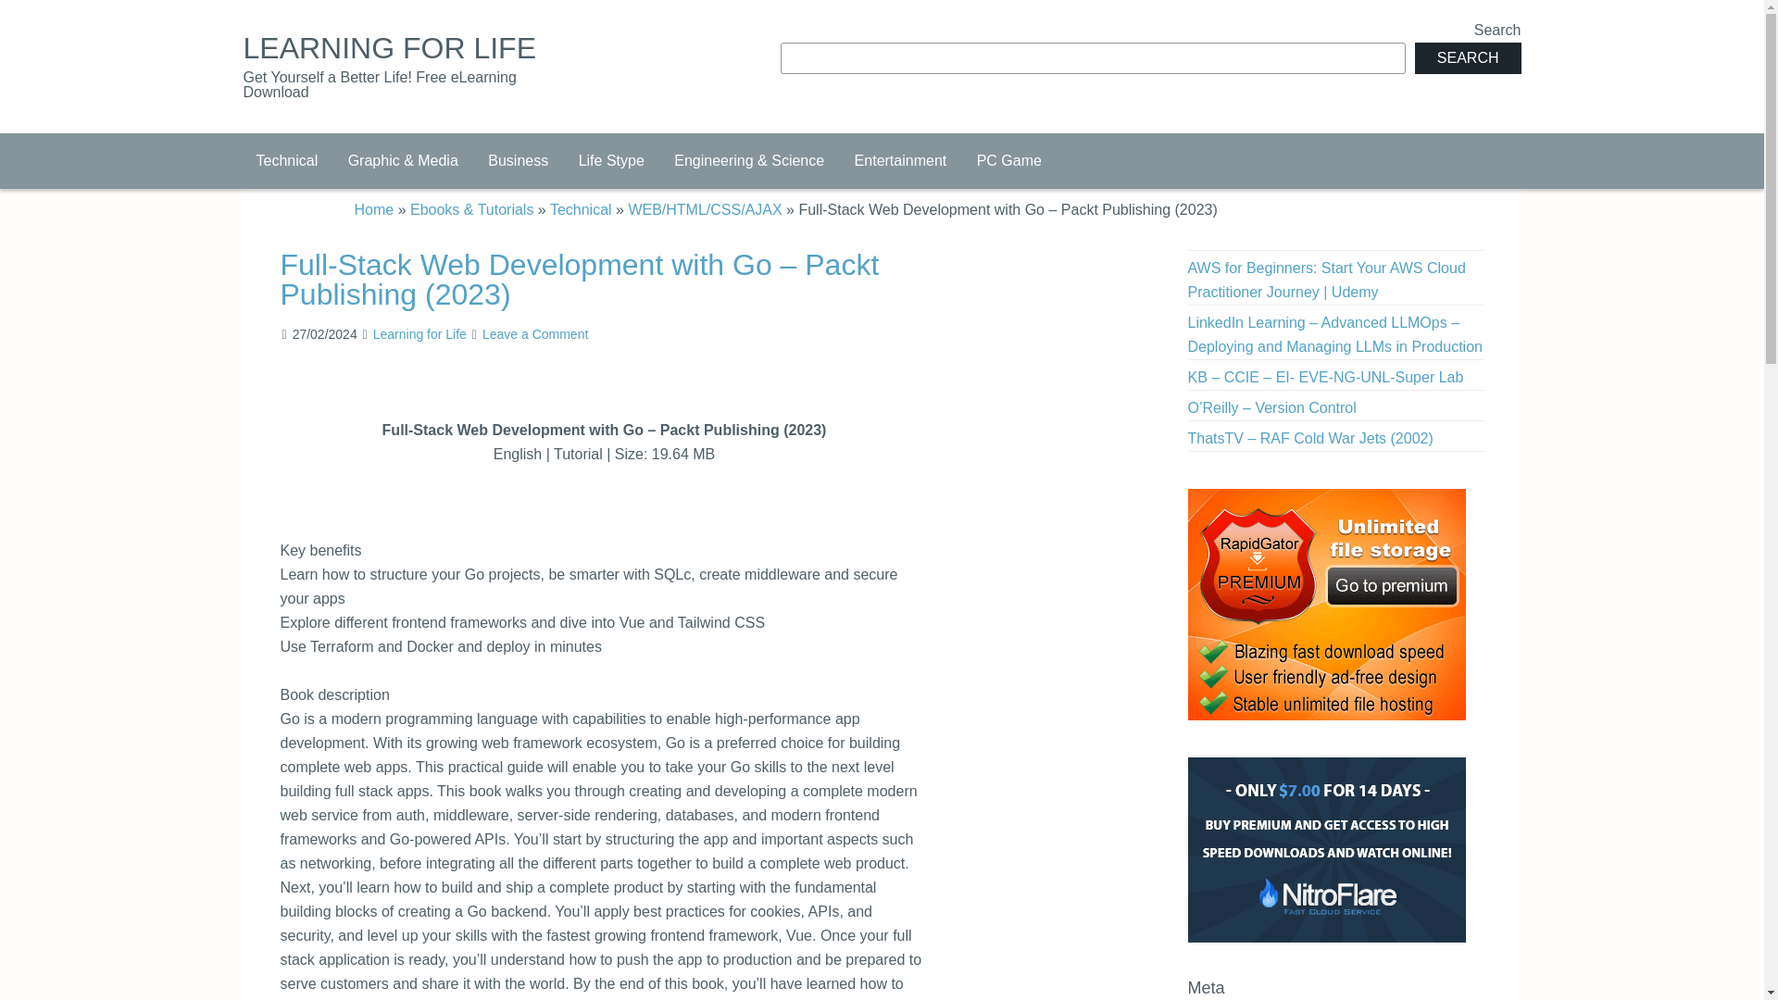 The width and height of the screenshot is (1778, 1000). What do you see at coordinates (286, 161) in the screenshot?
I see `Technical` at bounding box center [286, 161].